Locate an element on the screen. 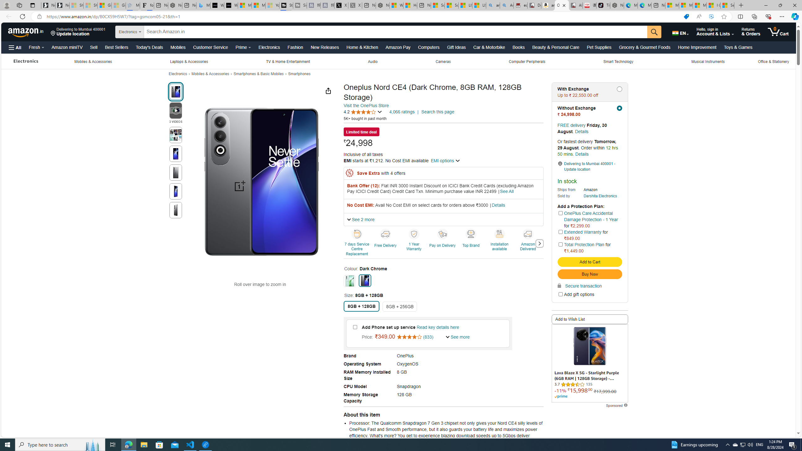  Prime is located at coordinates (561, 397).